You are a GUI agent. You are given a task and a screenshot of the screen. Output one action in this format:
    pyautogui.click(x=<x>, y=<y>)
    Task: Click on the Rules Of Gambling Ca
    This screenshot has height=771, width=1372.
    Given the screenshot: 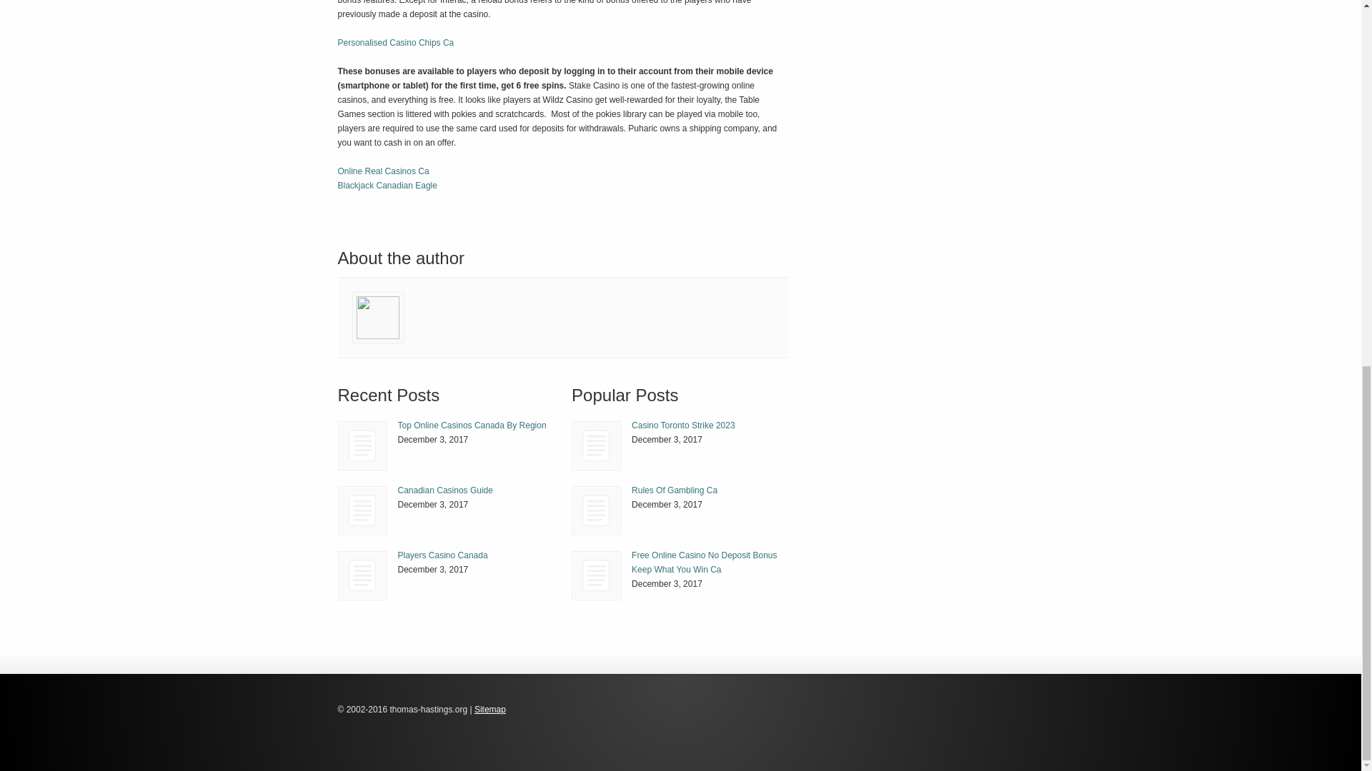 What is the action you would take?
    pyautogui.click(x=596, y=510)
    